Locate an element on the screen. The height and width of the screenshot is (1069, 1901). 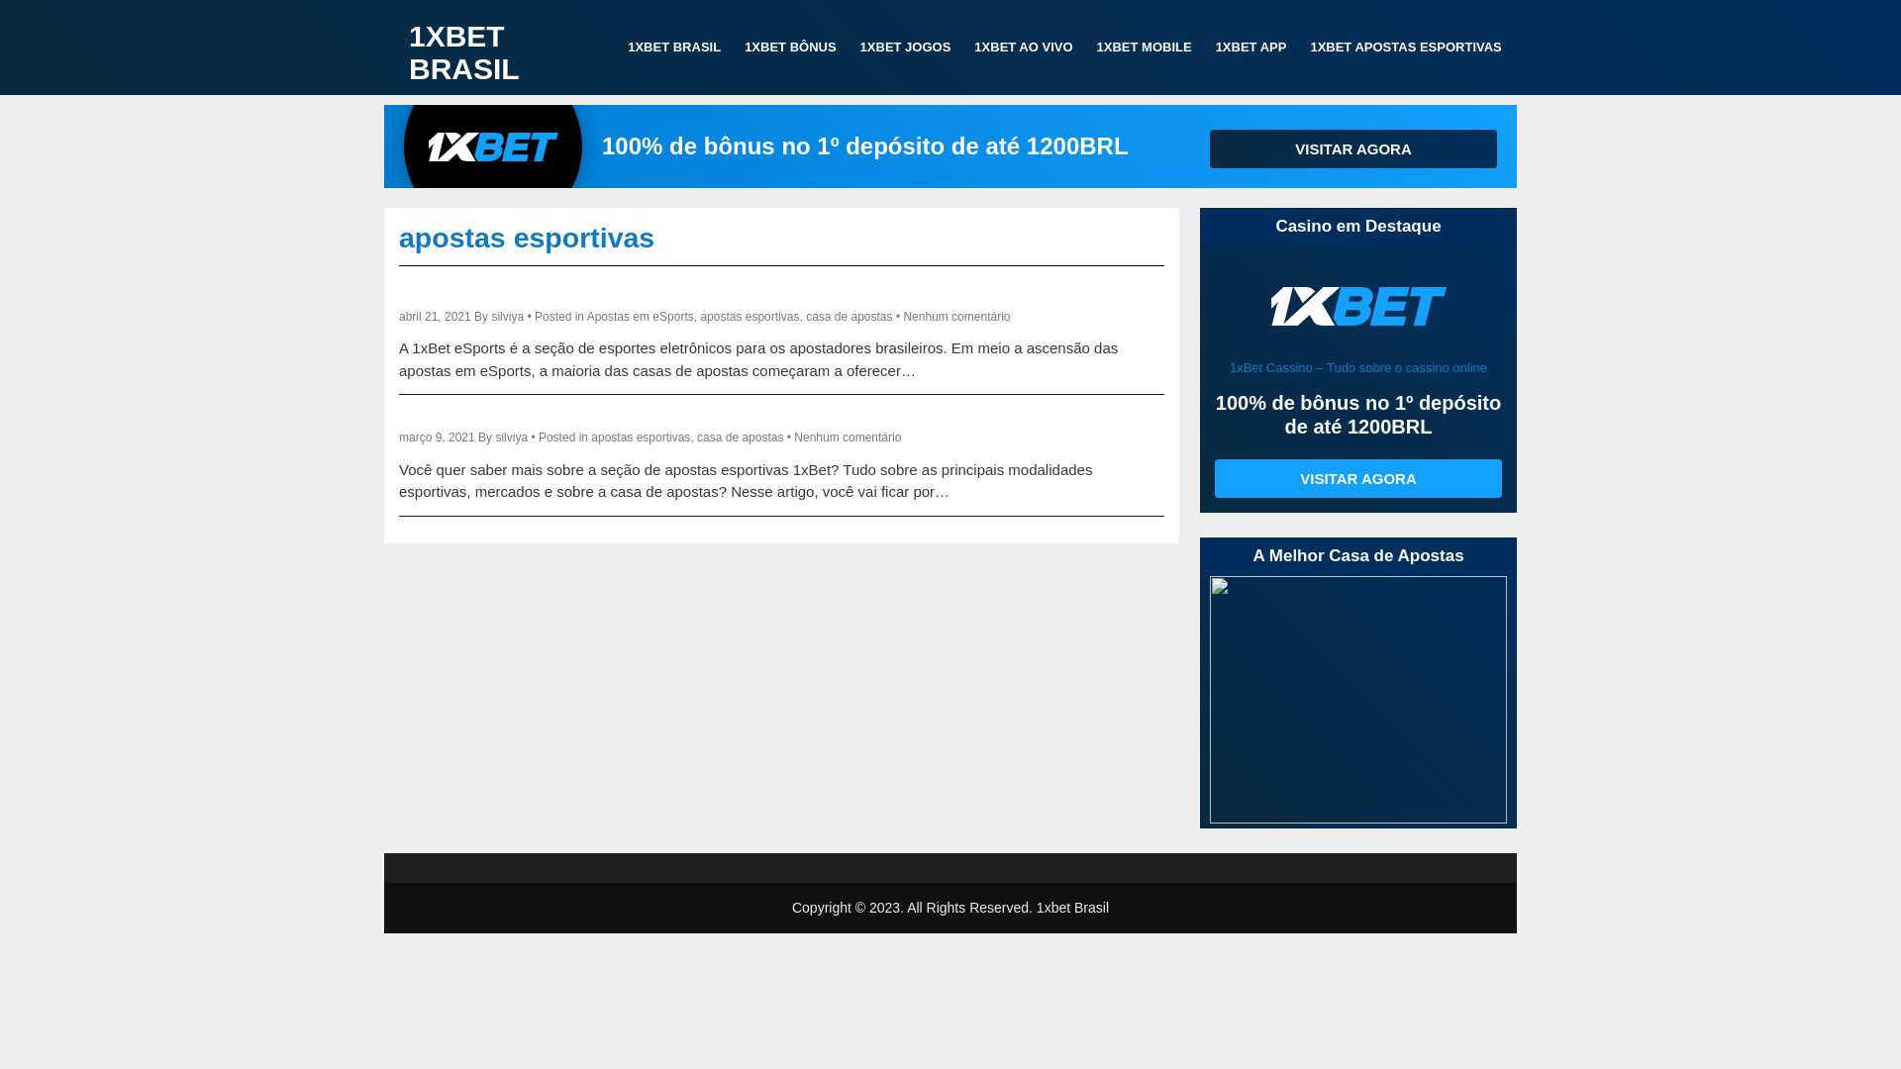
Apostas em eSports is located at coordinates (641, 317).